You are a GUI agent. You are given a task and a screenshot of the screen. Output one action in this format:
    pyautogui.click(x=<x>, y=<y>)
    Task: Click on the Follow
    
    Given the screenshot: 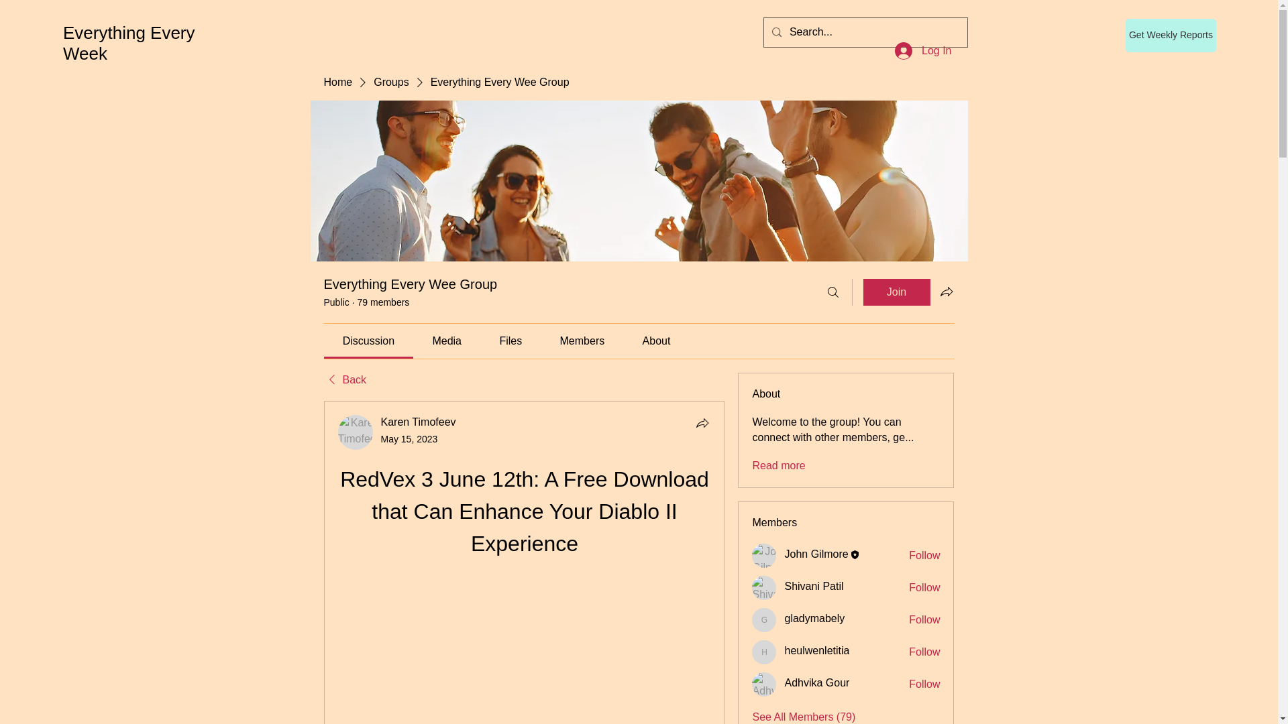 What is the action you would take?
    pyautogui.click(x=924, y=555)
    